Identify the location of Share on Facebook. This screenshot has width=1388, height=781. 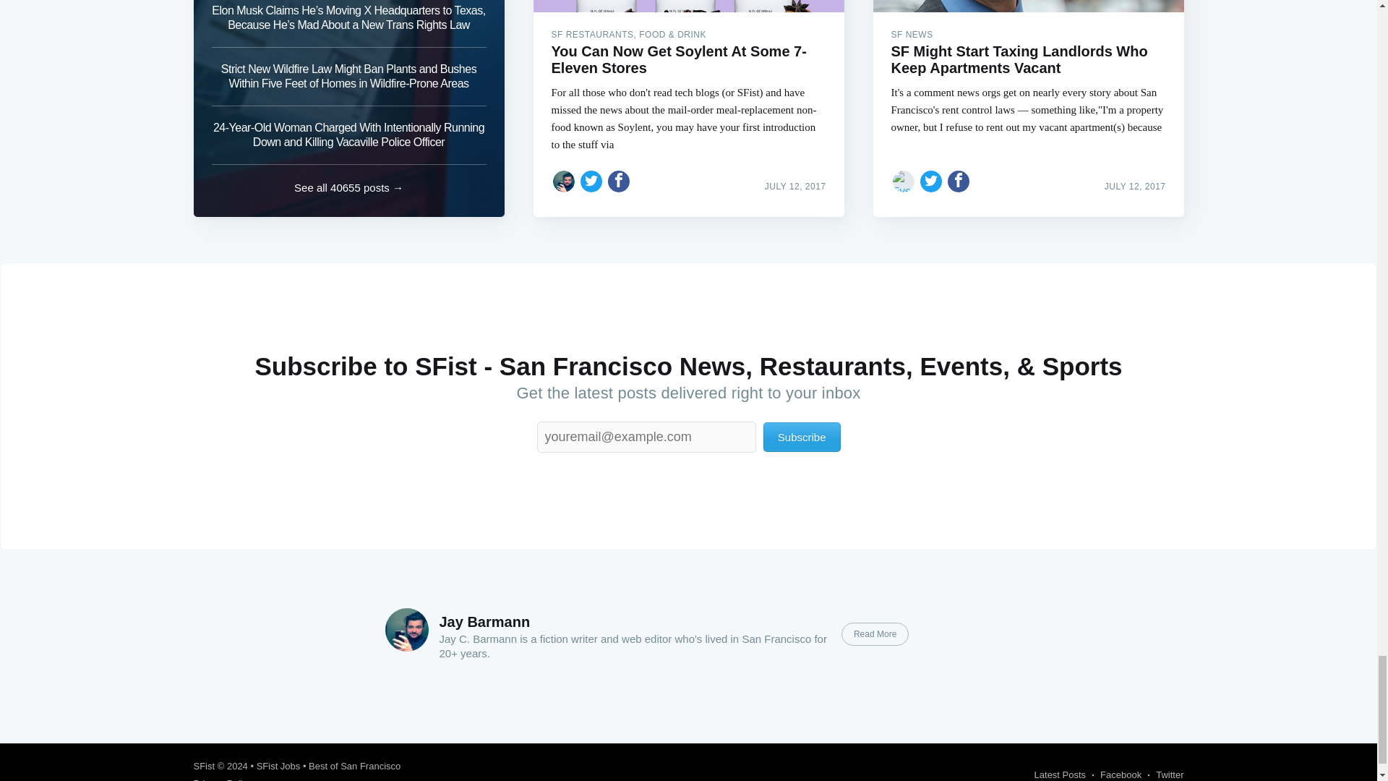
(959, 181).